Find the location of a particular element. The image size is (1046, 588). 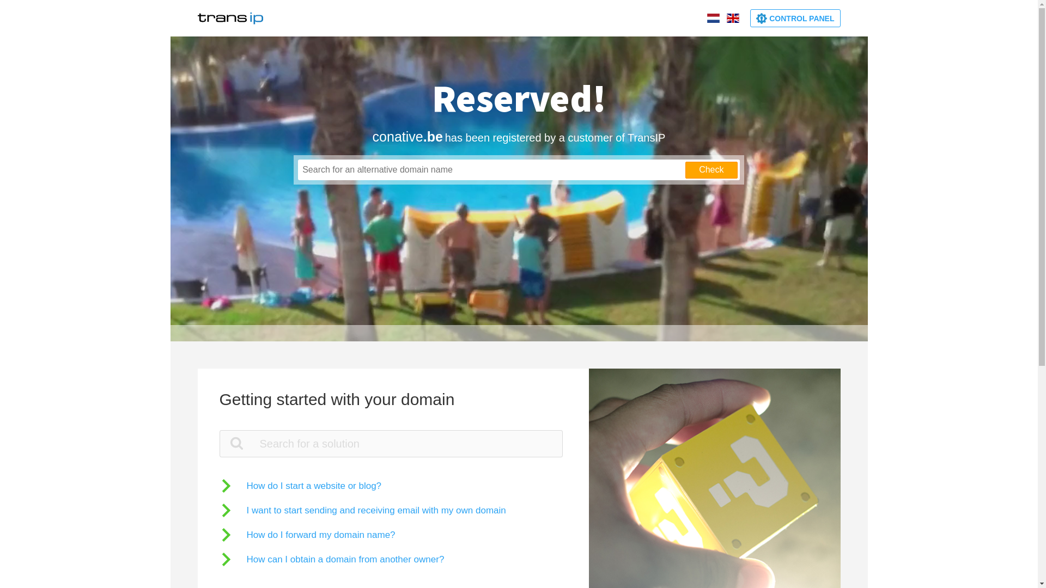

How do I start a website or blog? is located at coordinates (300, 486).